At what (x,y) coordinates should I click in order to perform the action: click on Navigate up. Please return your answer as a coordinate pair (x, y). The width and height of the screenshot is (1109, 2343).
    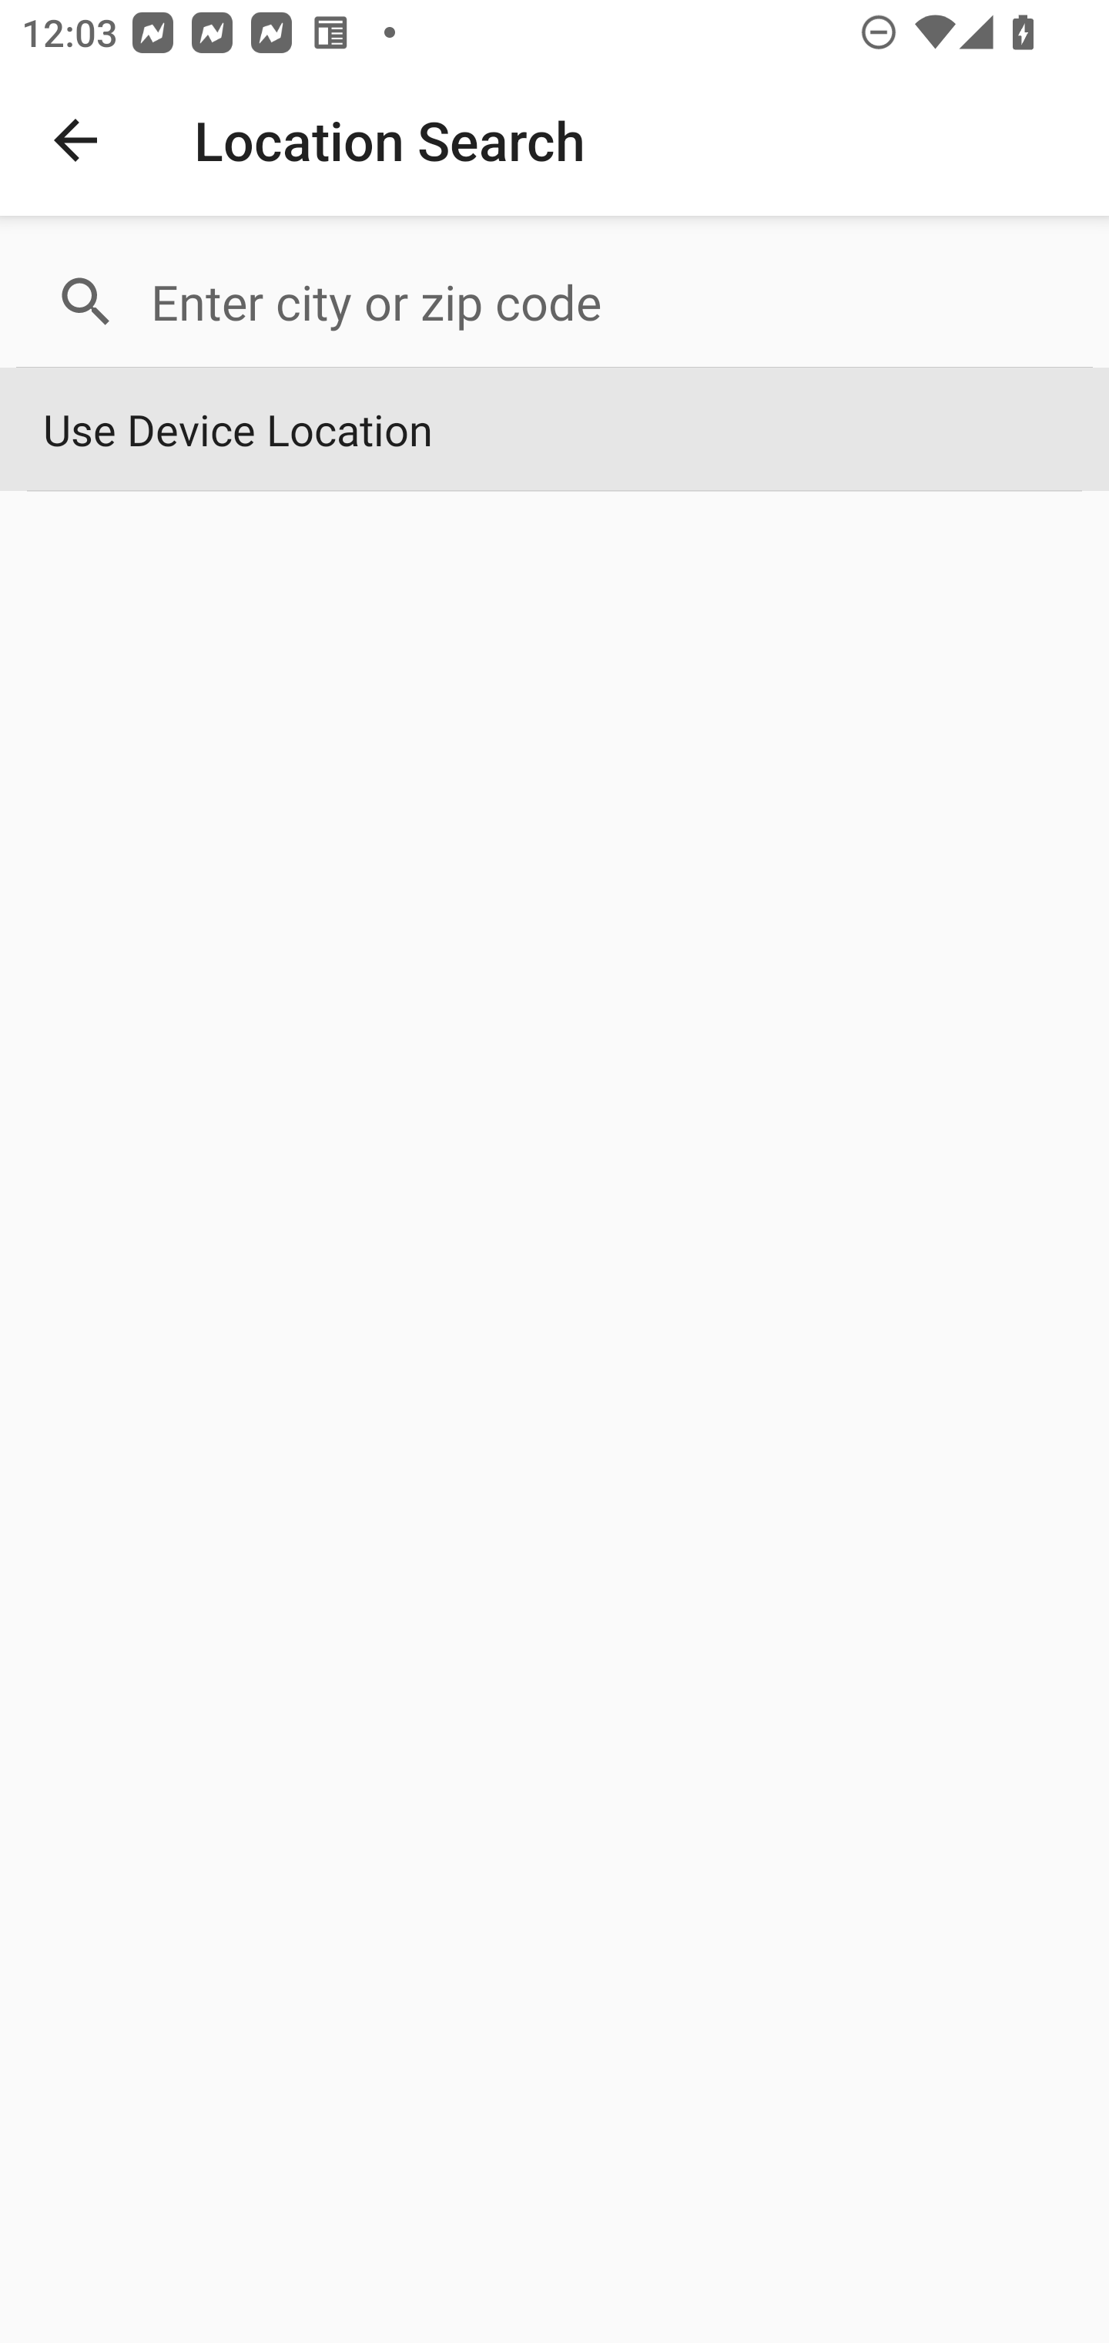
    Looking at the image, I should click on (75, 140).